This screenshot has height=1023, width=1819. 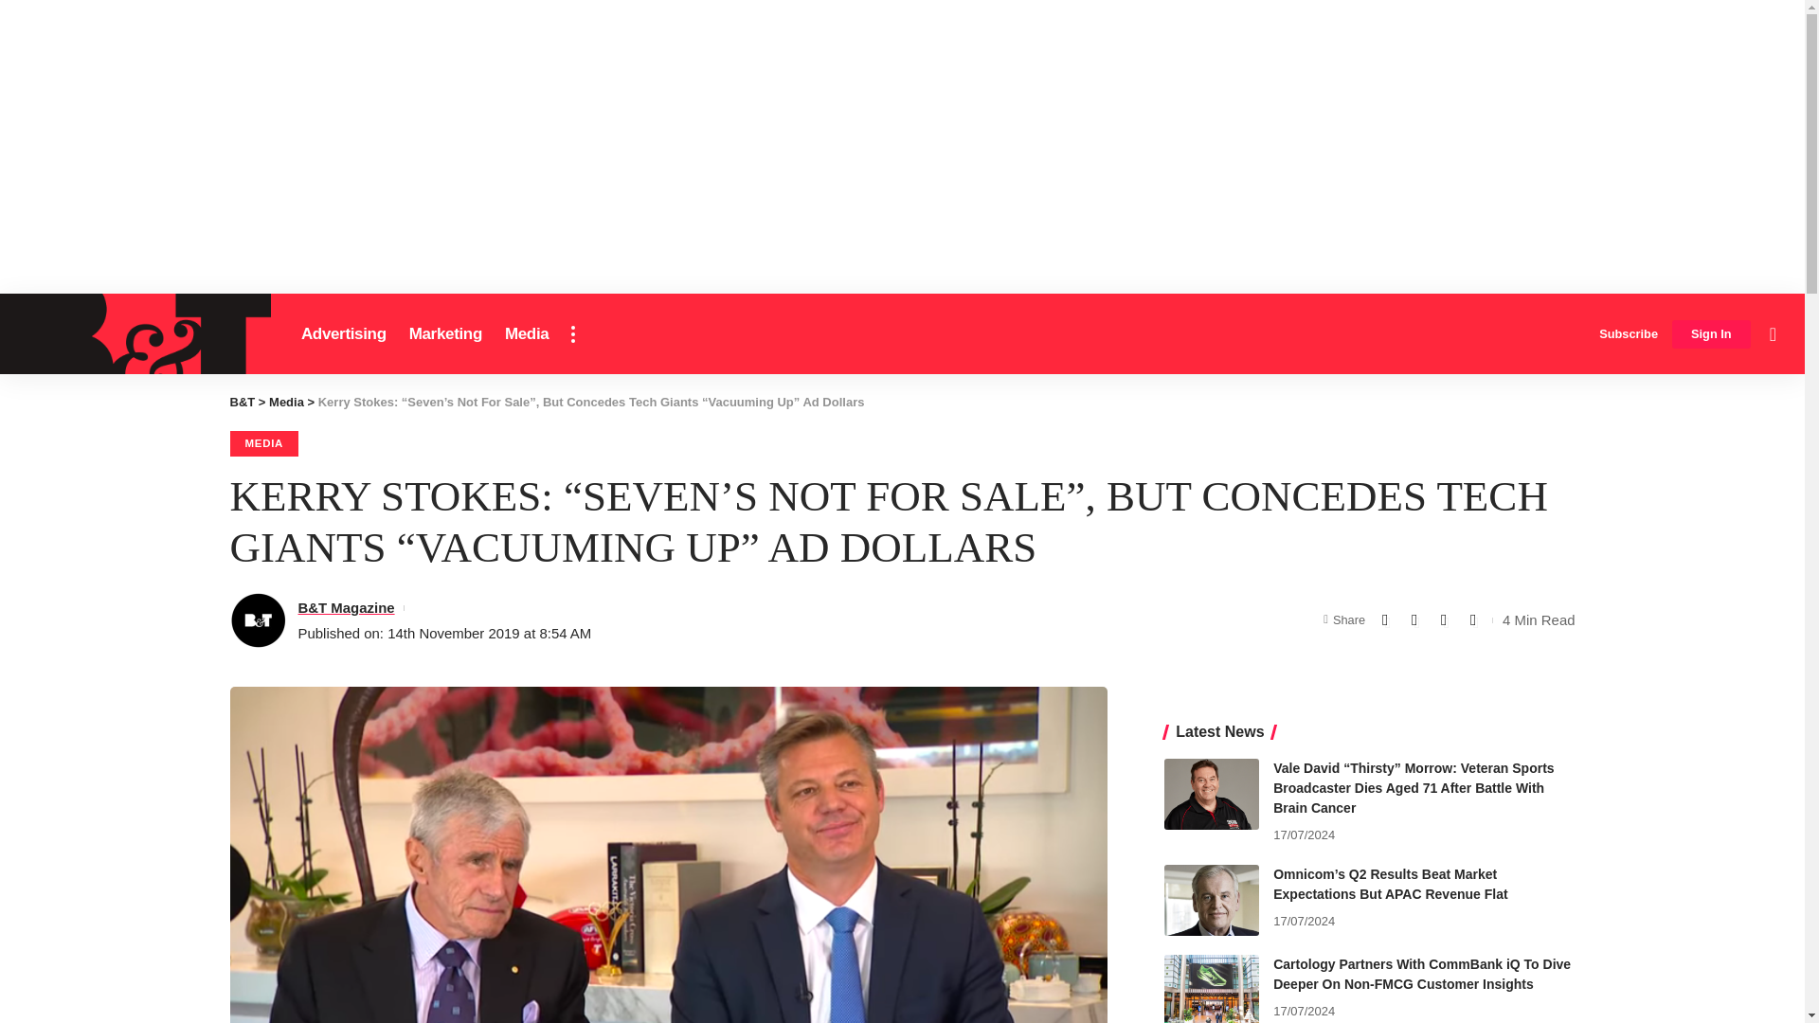 What do you see at coordinates (286, 402) in the screenshot?
I see `Go to the Media Category archives.` at bounding box center [286, 402].